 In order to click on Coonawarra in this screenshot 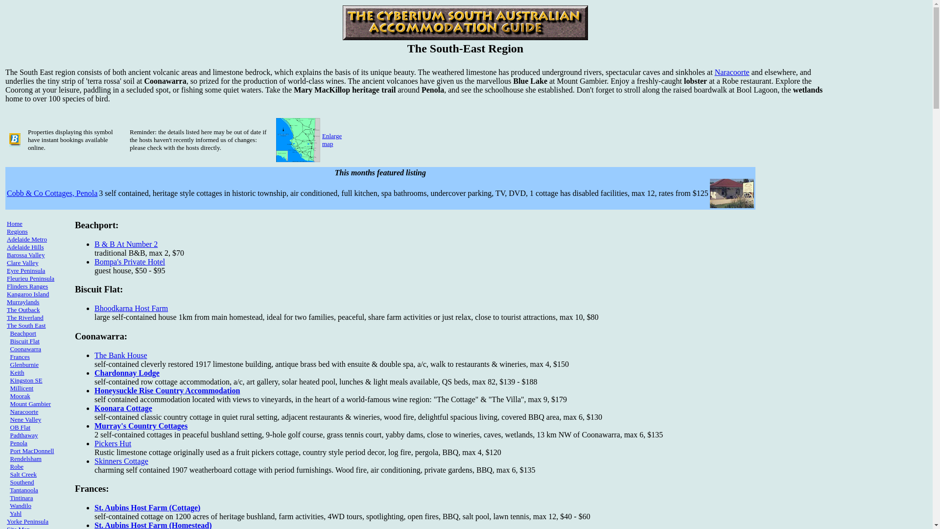, I will do `click(25, 349)`.